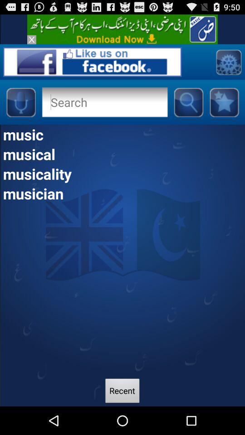 Image resolution: width=245 pixels, height=435 pixels. I want to click on tap the musician item, so click(122, 193).